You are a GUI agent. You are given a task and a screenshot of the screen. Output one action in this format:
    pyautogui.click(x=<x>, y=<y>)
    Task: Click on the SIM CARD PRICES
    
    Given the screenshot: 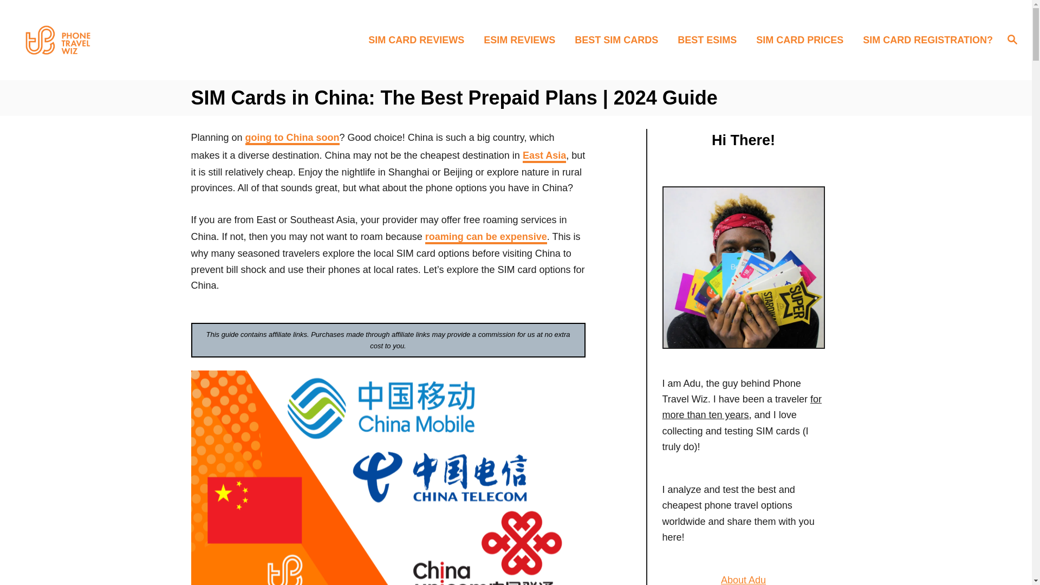 What is the action you would take?
    pyautogui.click(x=803, y=40)
    